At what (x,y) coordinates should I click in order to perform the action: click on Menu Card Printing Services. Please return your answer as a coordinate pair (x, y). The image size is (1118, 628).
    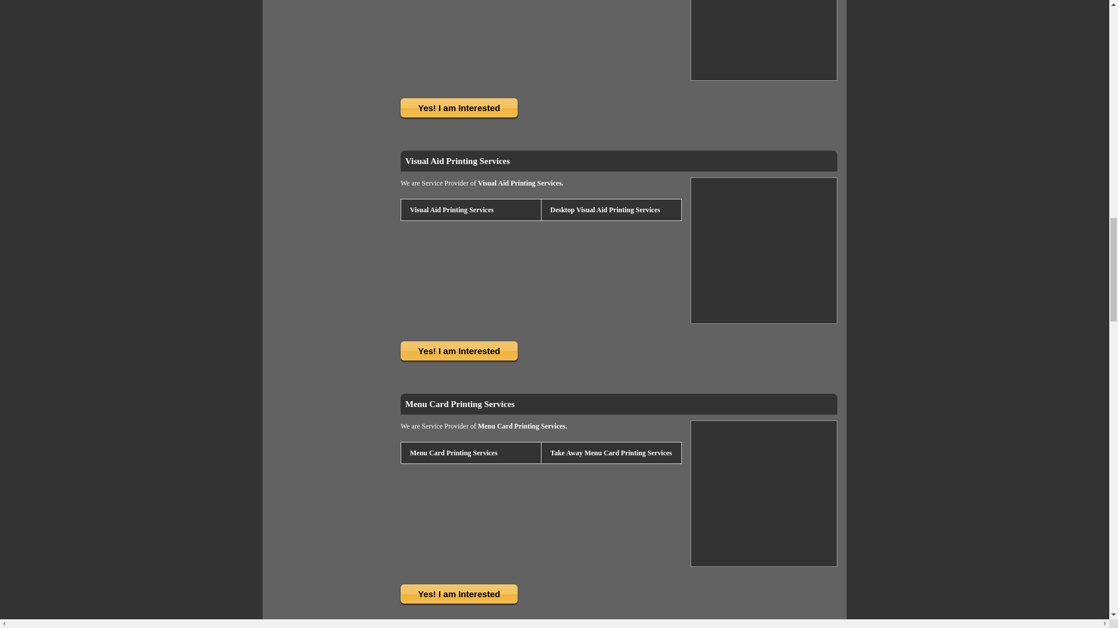
    Looking at the image, I should click on (459, 404).